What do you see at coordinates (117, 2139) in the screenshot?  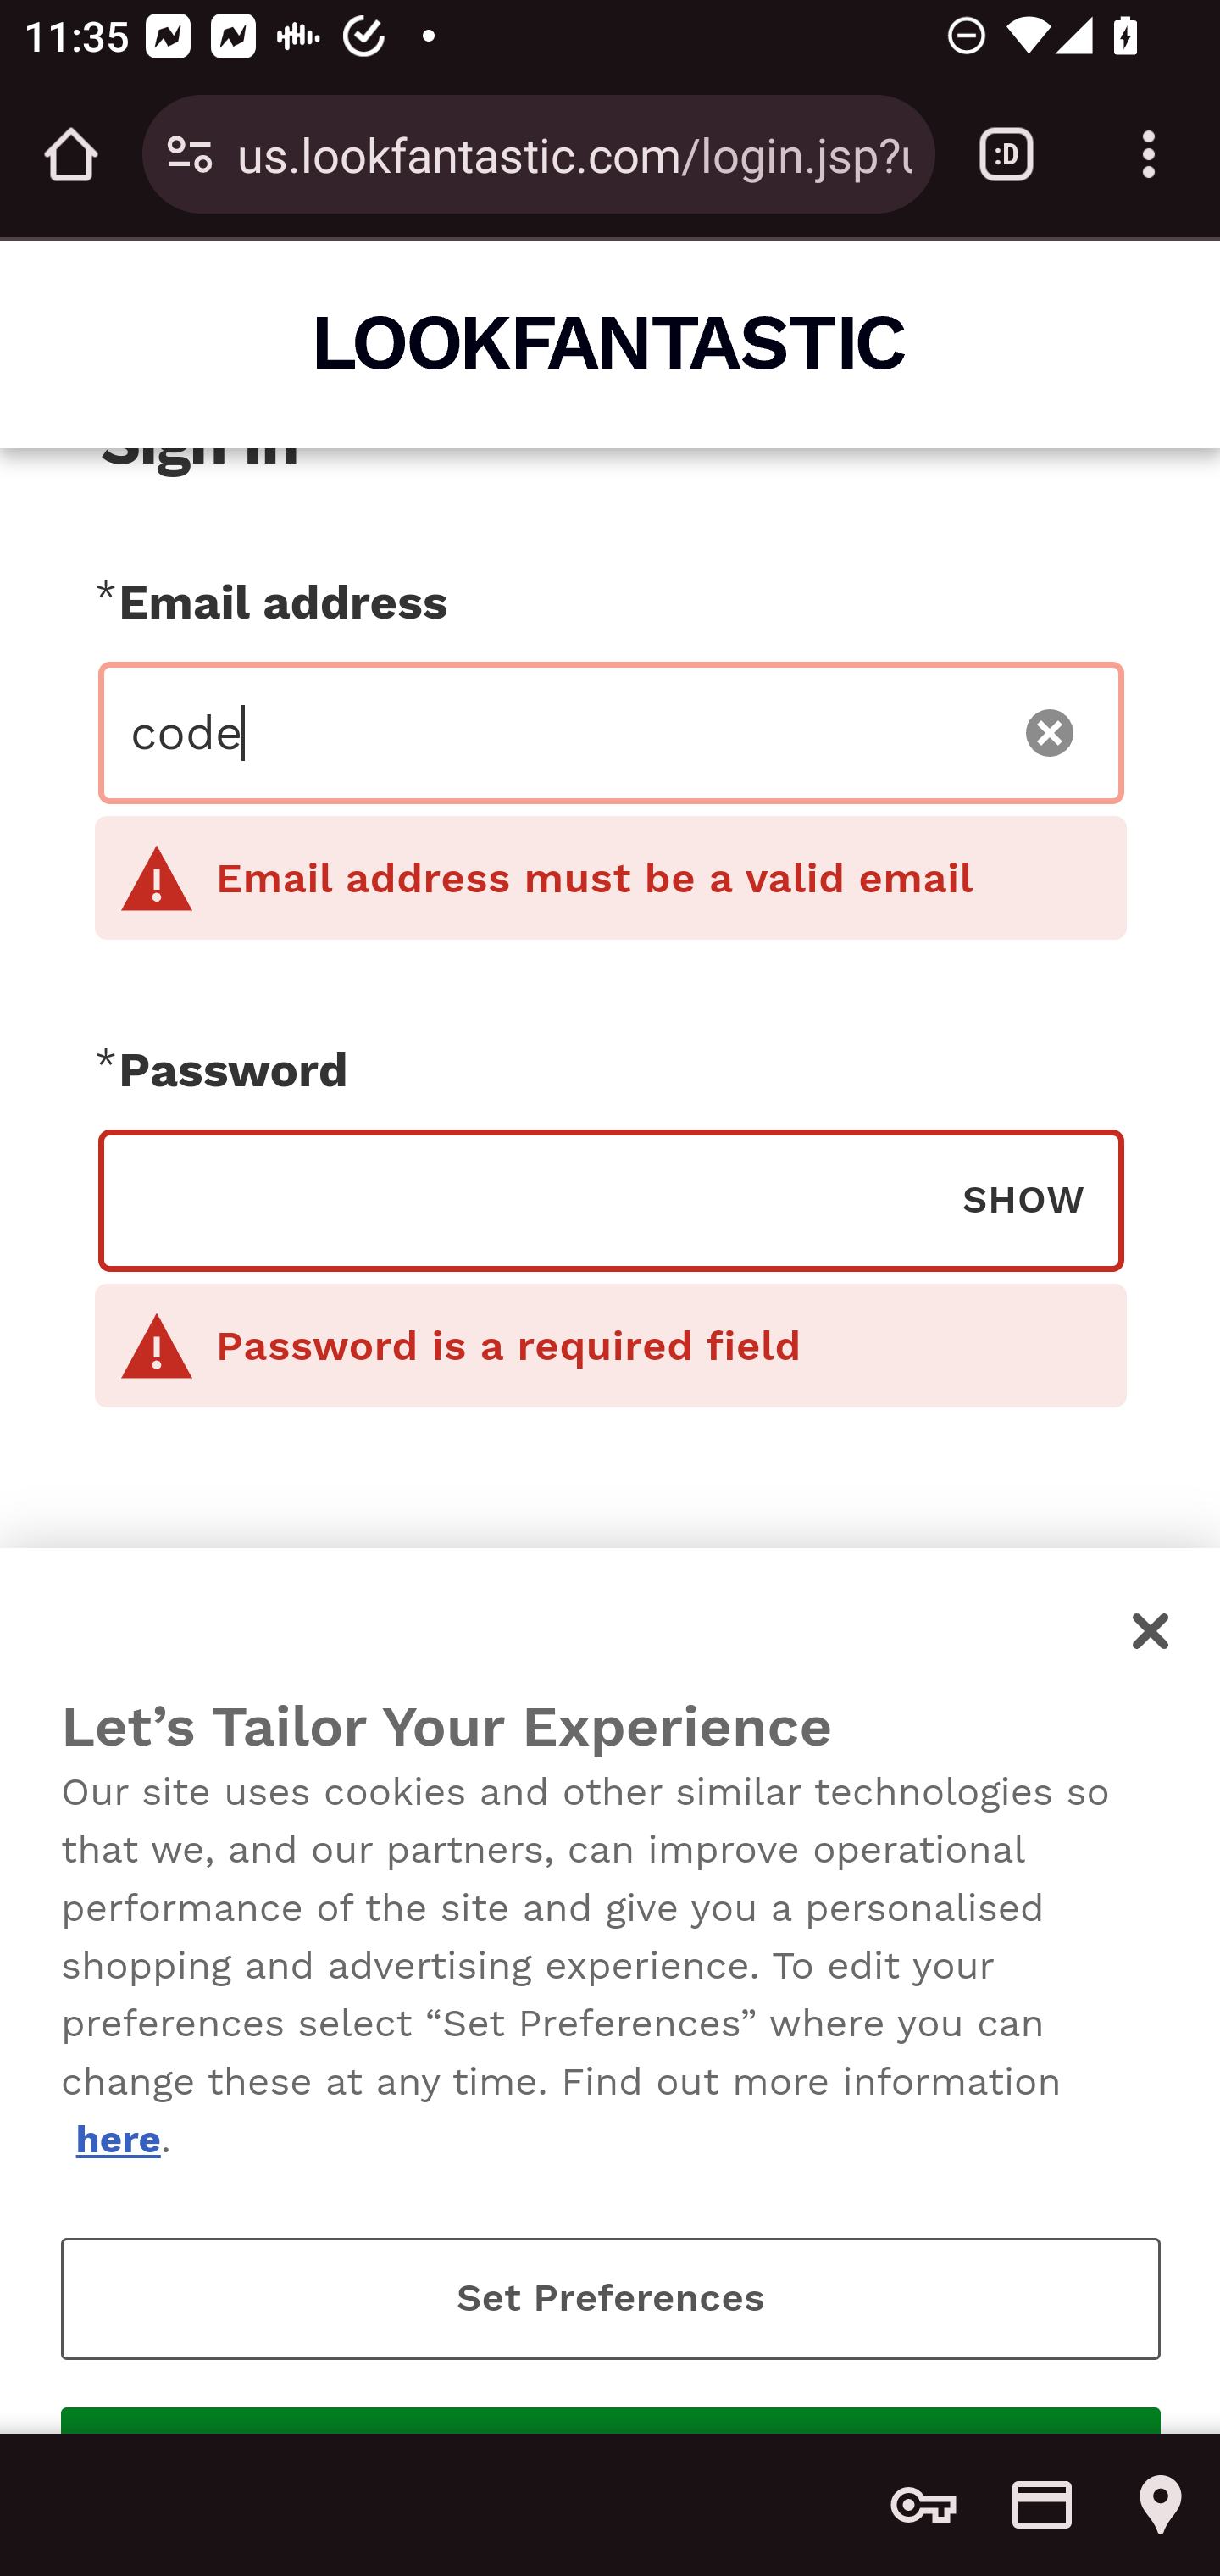 I see `here` at bounding box center [117, 2139].